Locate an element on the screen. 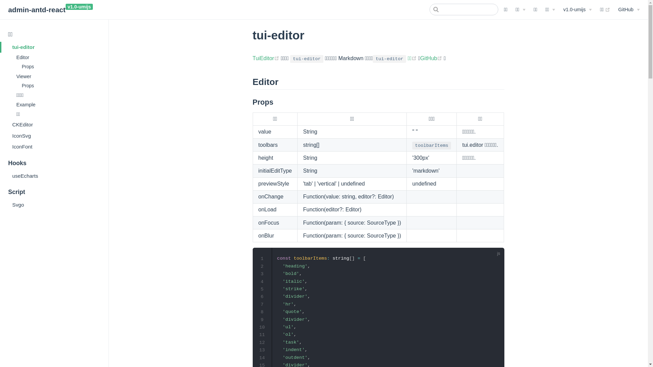  Props is located at coordinates (60, 86).